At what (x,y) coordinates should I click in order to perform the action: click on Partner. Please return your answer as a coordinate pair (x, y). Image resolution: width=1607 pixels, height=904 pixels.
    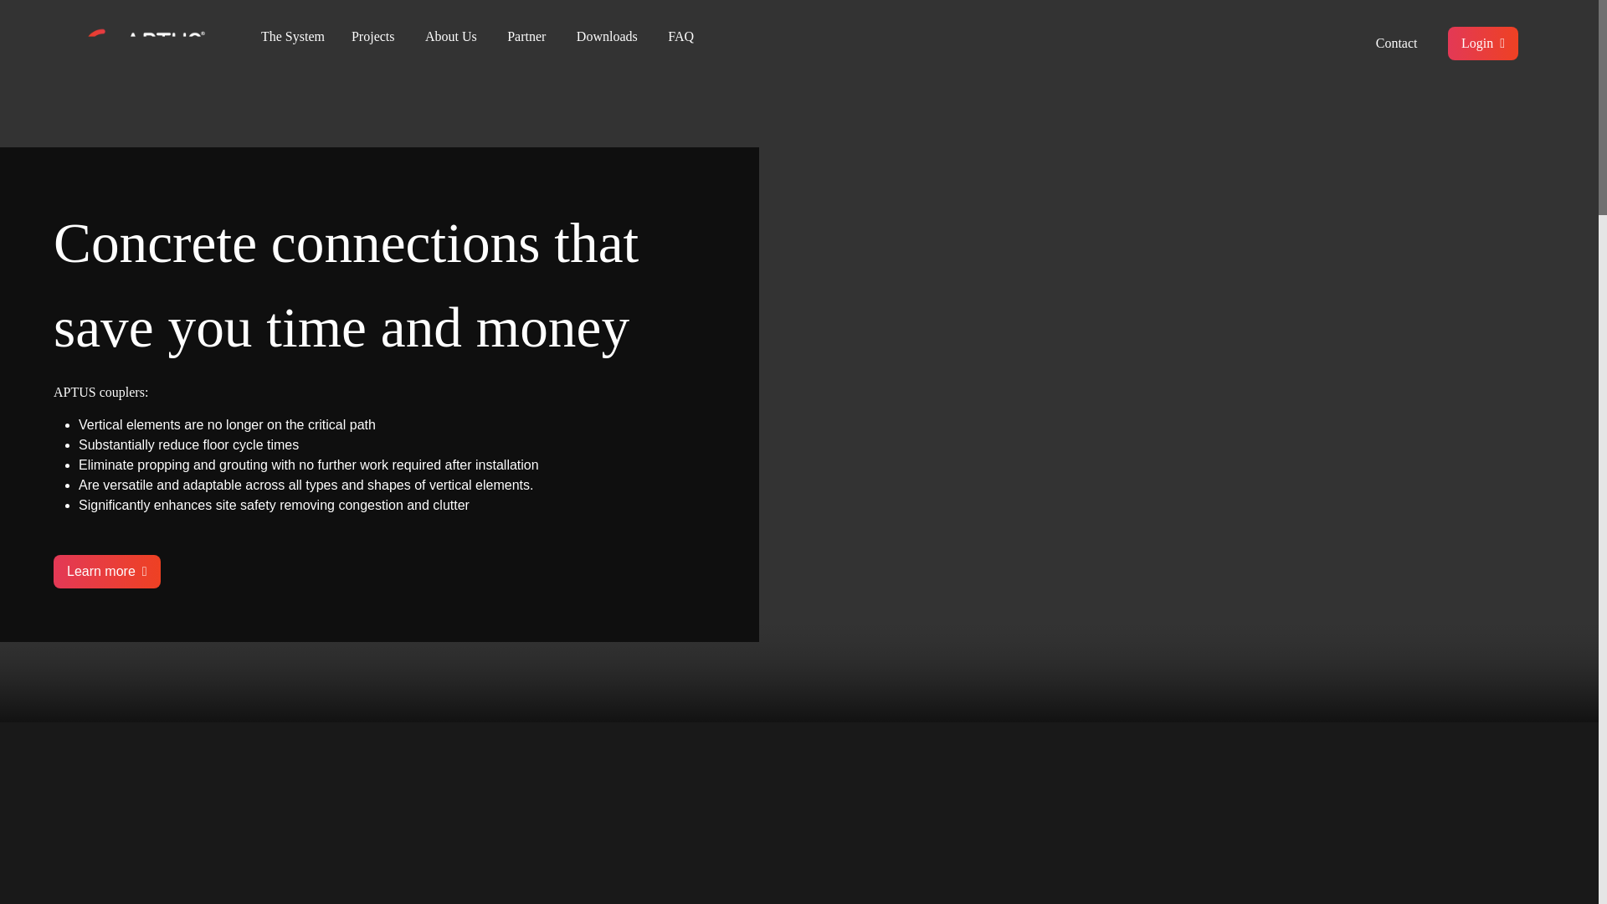
    Looking at the image, I should click on (526, 35).